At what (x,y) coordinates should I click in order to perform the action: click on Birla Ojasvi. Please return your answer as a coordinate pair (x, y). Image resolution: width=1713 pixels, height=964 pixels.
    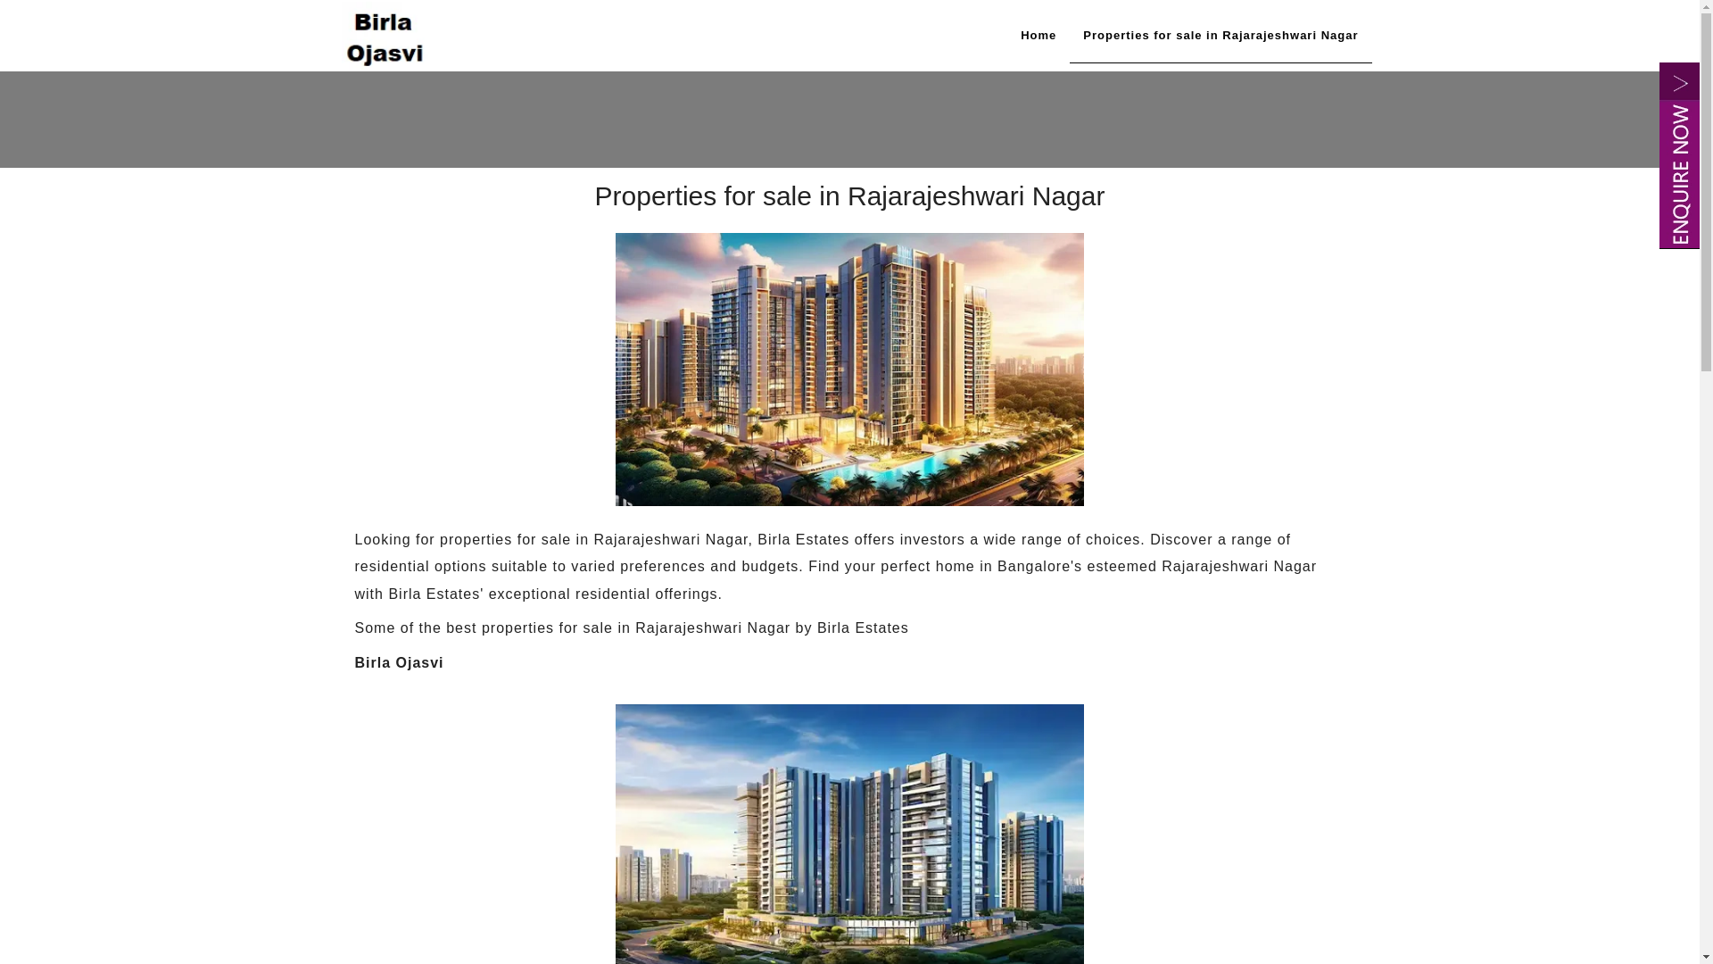
    Looking at the image, I should click on (1038, 36).